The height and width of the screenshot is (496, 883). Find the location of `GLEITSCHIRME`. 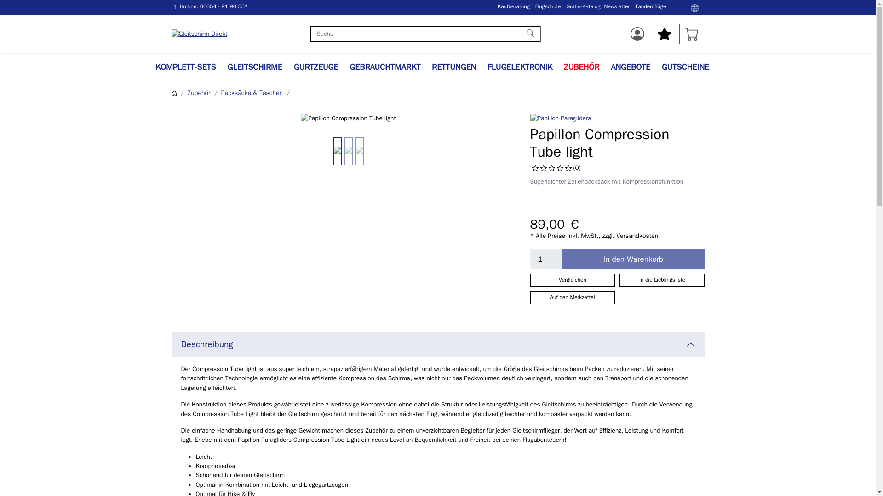

GLEITSCHIRME is located at coordinates (255, 67).